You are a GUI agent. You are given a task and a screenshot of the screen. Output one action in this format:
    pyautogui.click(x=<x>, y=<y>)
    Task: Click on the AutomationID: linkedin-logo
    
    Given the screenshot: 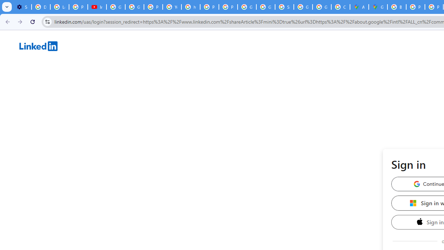 What is the action you would take?
    pyautogui.click(x=39, y=46)
    